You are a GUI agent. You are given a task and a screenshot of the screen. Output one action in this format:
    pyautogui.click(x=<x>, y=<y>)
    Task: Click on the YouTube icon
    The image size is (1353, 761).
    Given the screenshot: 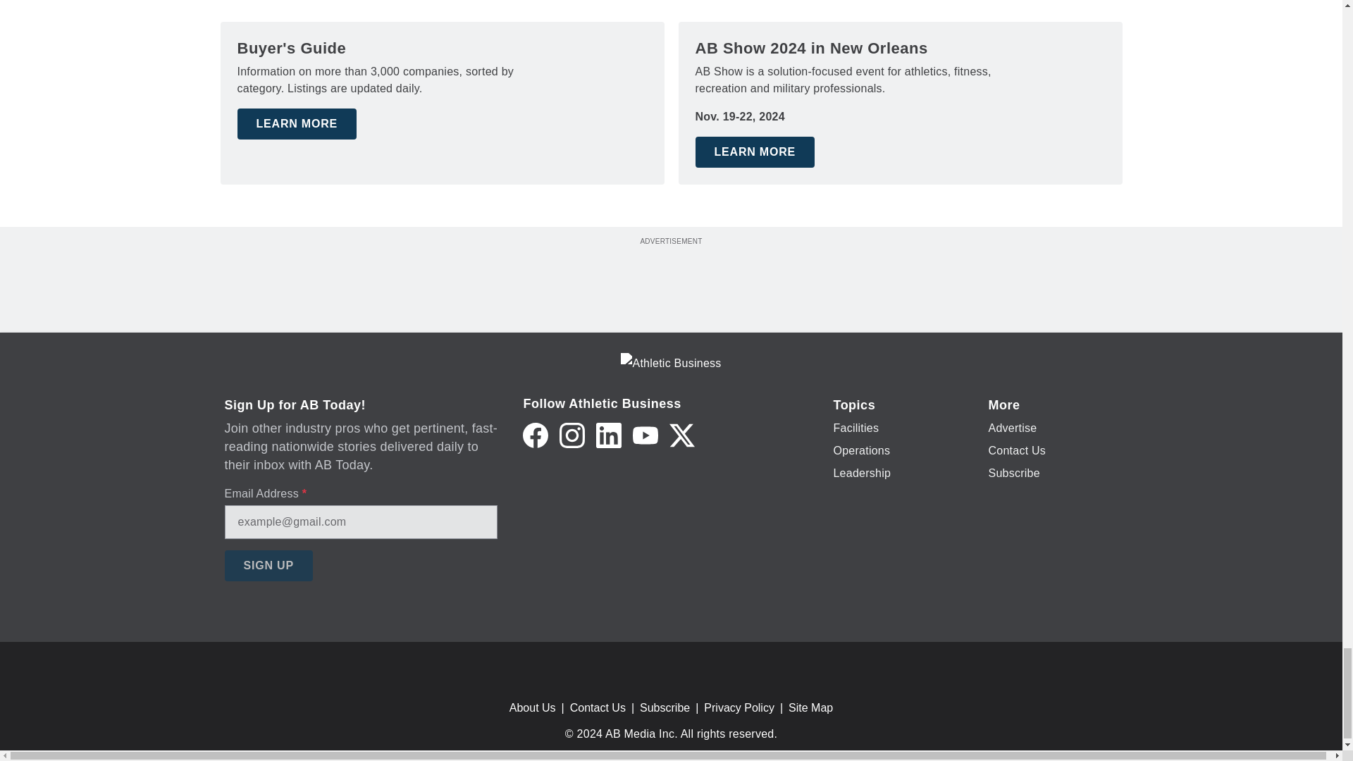 What is the action you would take?
    pyautogui.click(x=645, y=435)
    